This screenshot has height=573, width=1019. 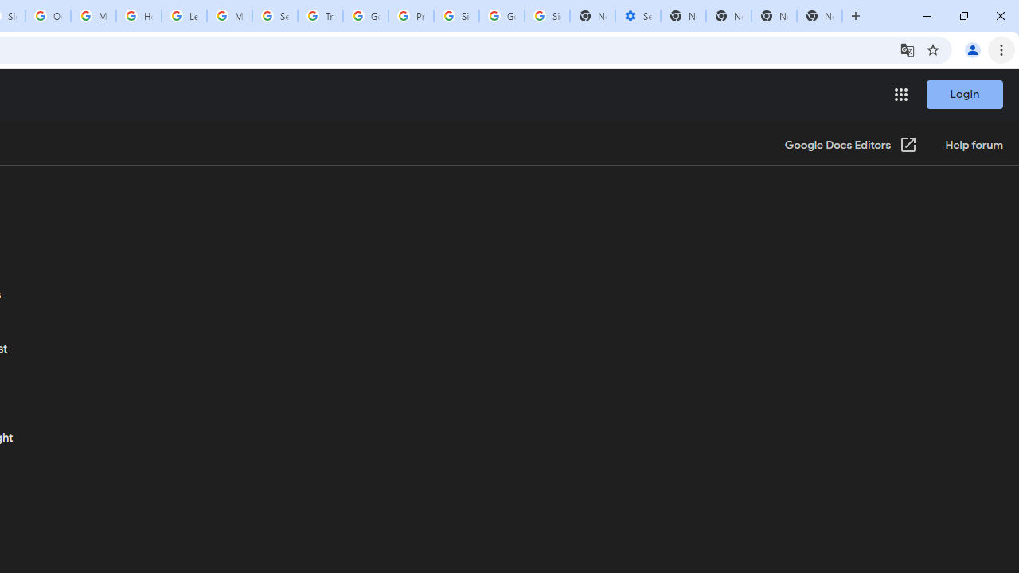 What do you see at coordinates (365, 16) in the screenshot?
I see `Google Ads - Sign in` at bounding box center [365, 16].